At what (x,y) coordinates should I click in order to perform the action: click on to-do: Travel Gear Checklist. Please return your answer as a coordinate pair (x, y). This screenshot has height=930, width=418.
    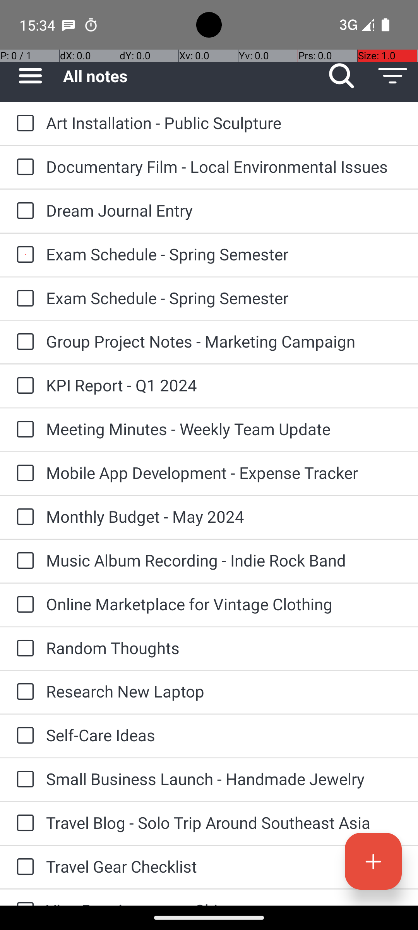
    Looking at the image, I should click on (23, 867).